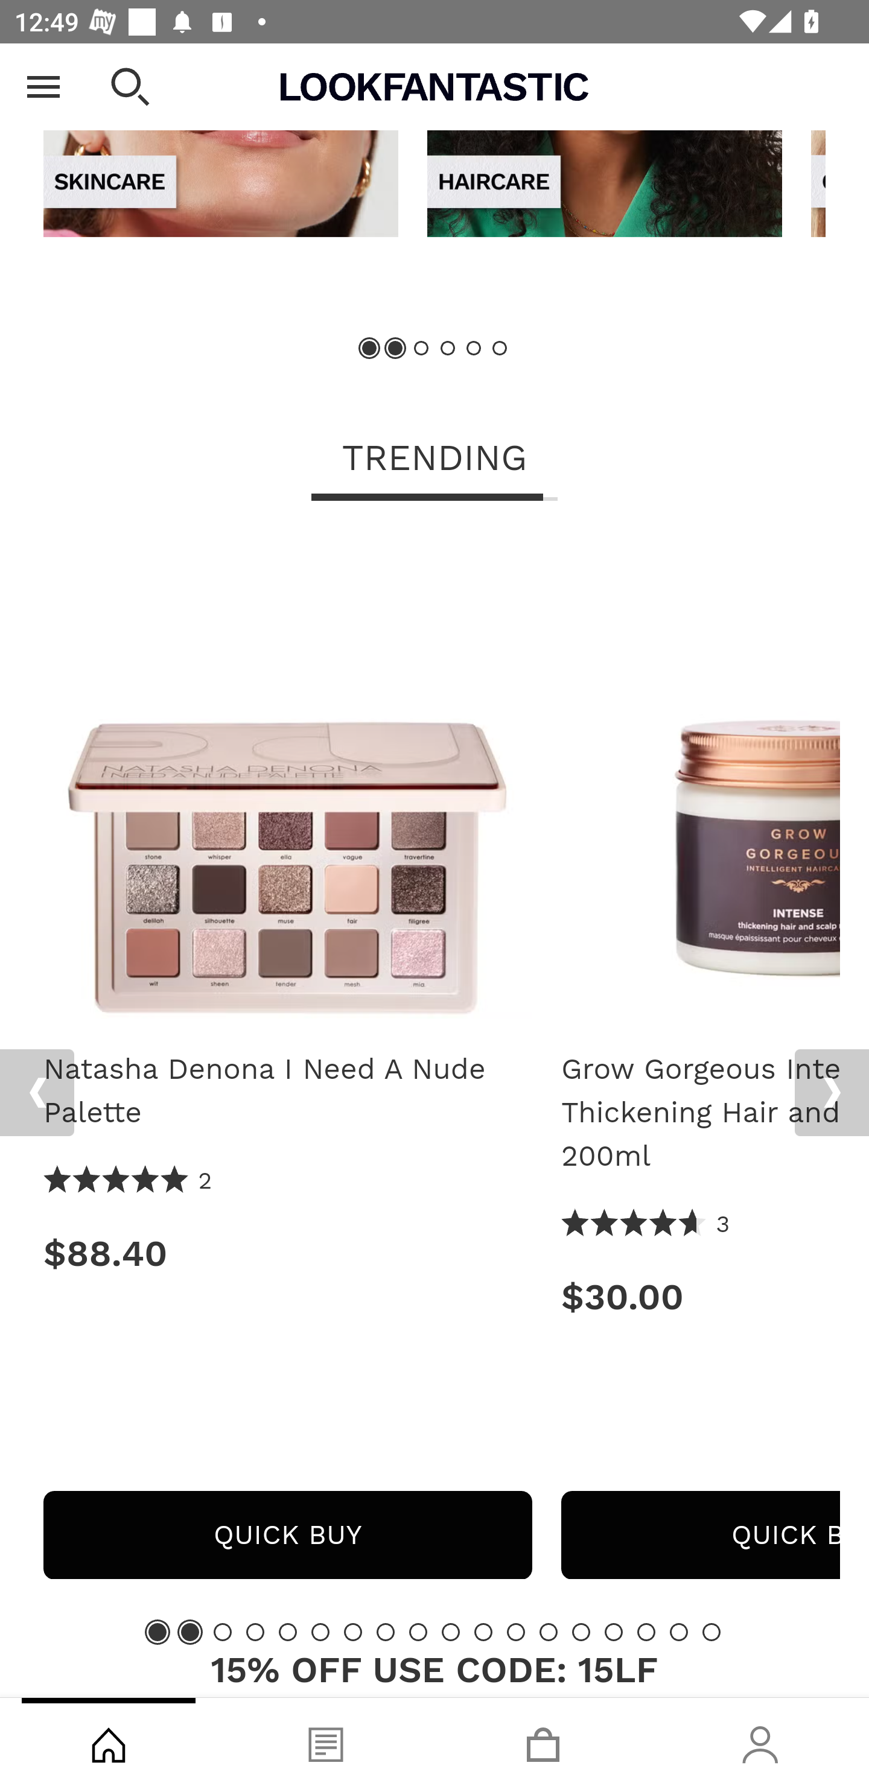 The height and width of the screenshot is (1786, 869). What do you see at coordinates (581, 1632) in the screenshot?
I see `Slide 14` at bounding box center [581, 1632].